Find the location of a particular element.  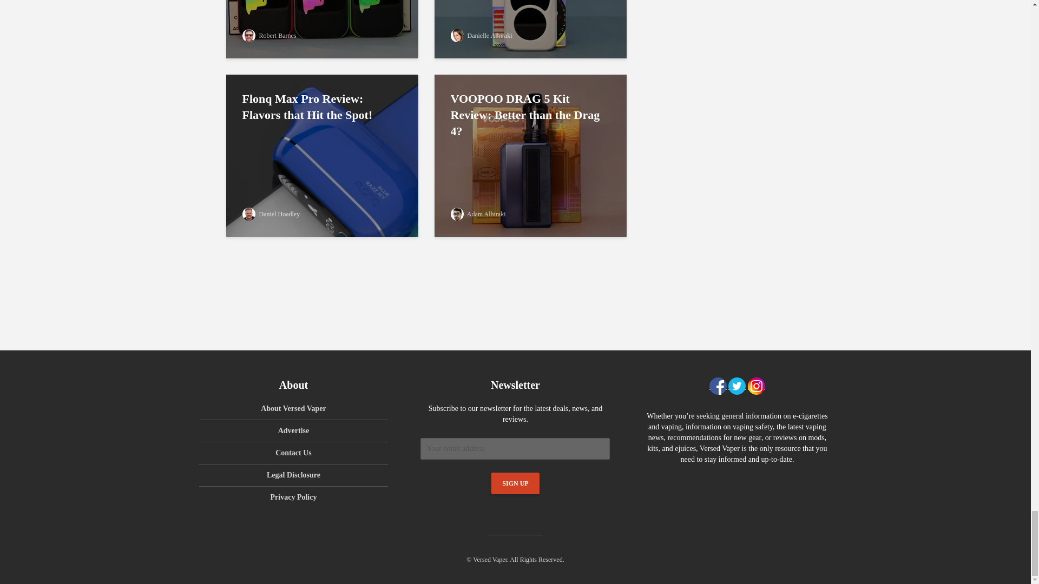

VOOPOO DRAG 5 Kit Review: Better than the Drag 4? is located at coordinates (530, 155).